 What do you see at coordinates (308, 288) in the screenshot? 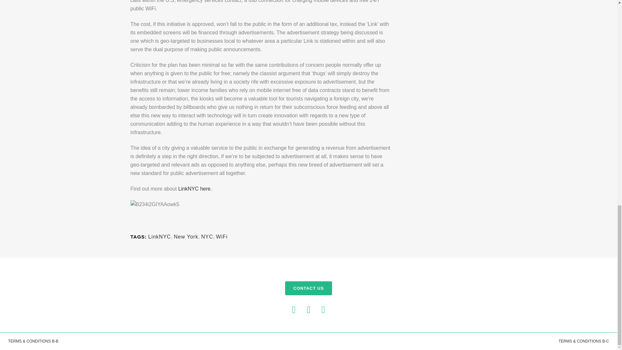
I see `CONTACT US` at bounding box center [308, 288].